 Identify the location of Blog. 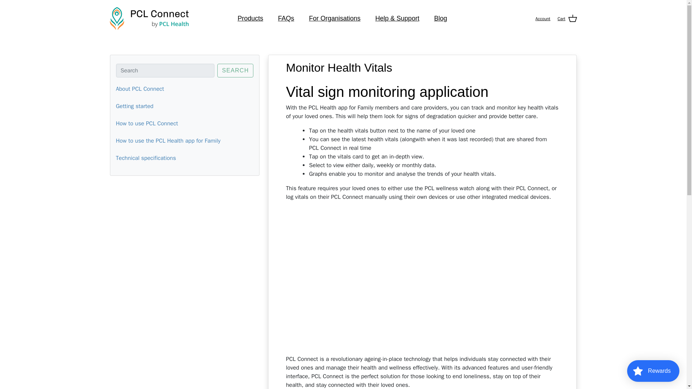
(440, 19).